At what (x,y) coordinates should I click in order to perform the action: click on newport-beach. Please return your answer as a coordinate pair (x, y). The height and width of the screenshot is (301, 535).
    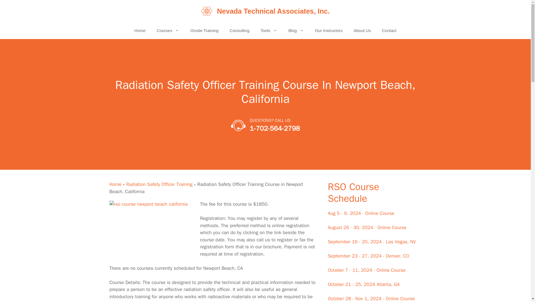
    Looking at the image, I should click on (151, 230).